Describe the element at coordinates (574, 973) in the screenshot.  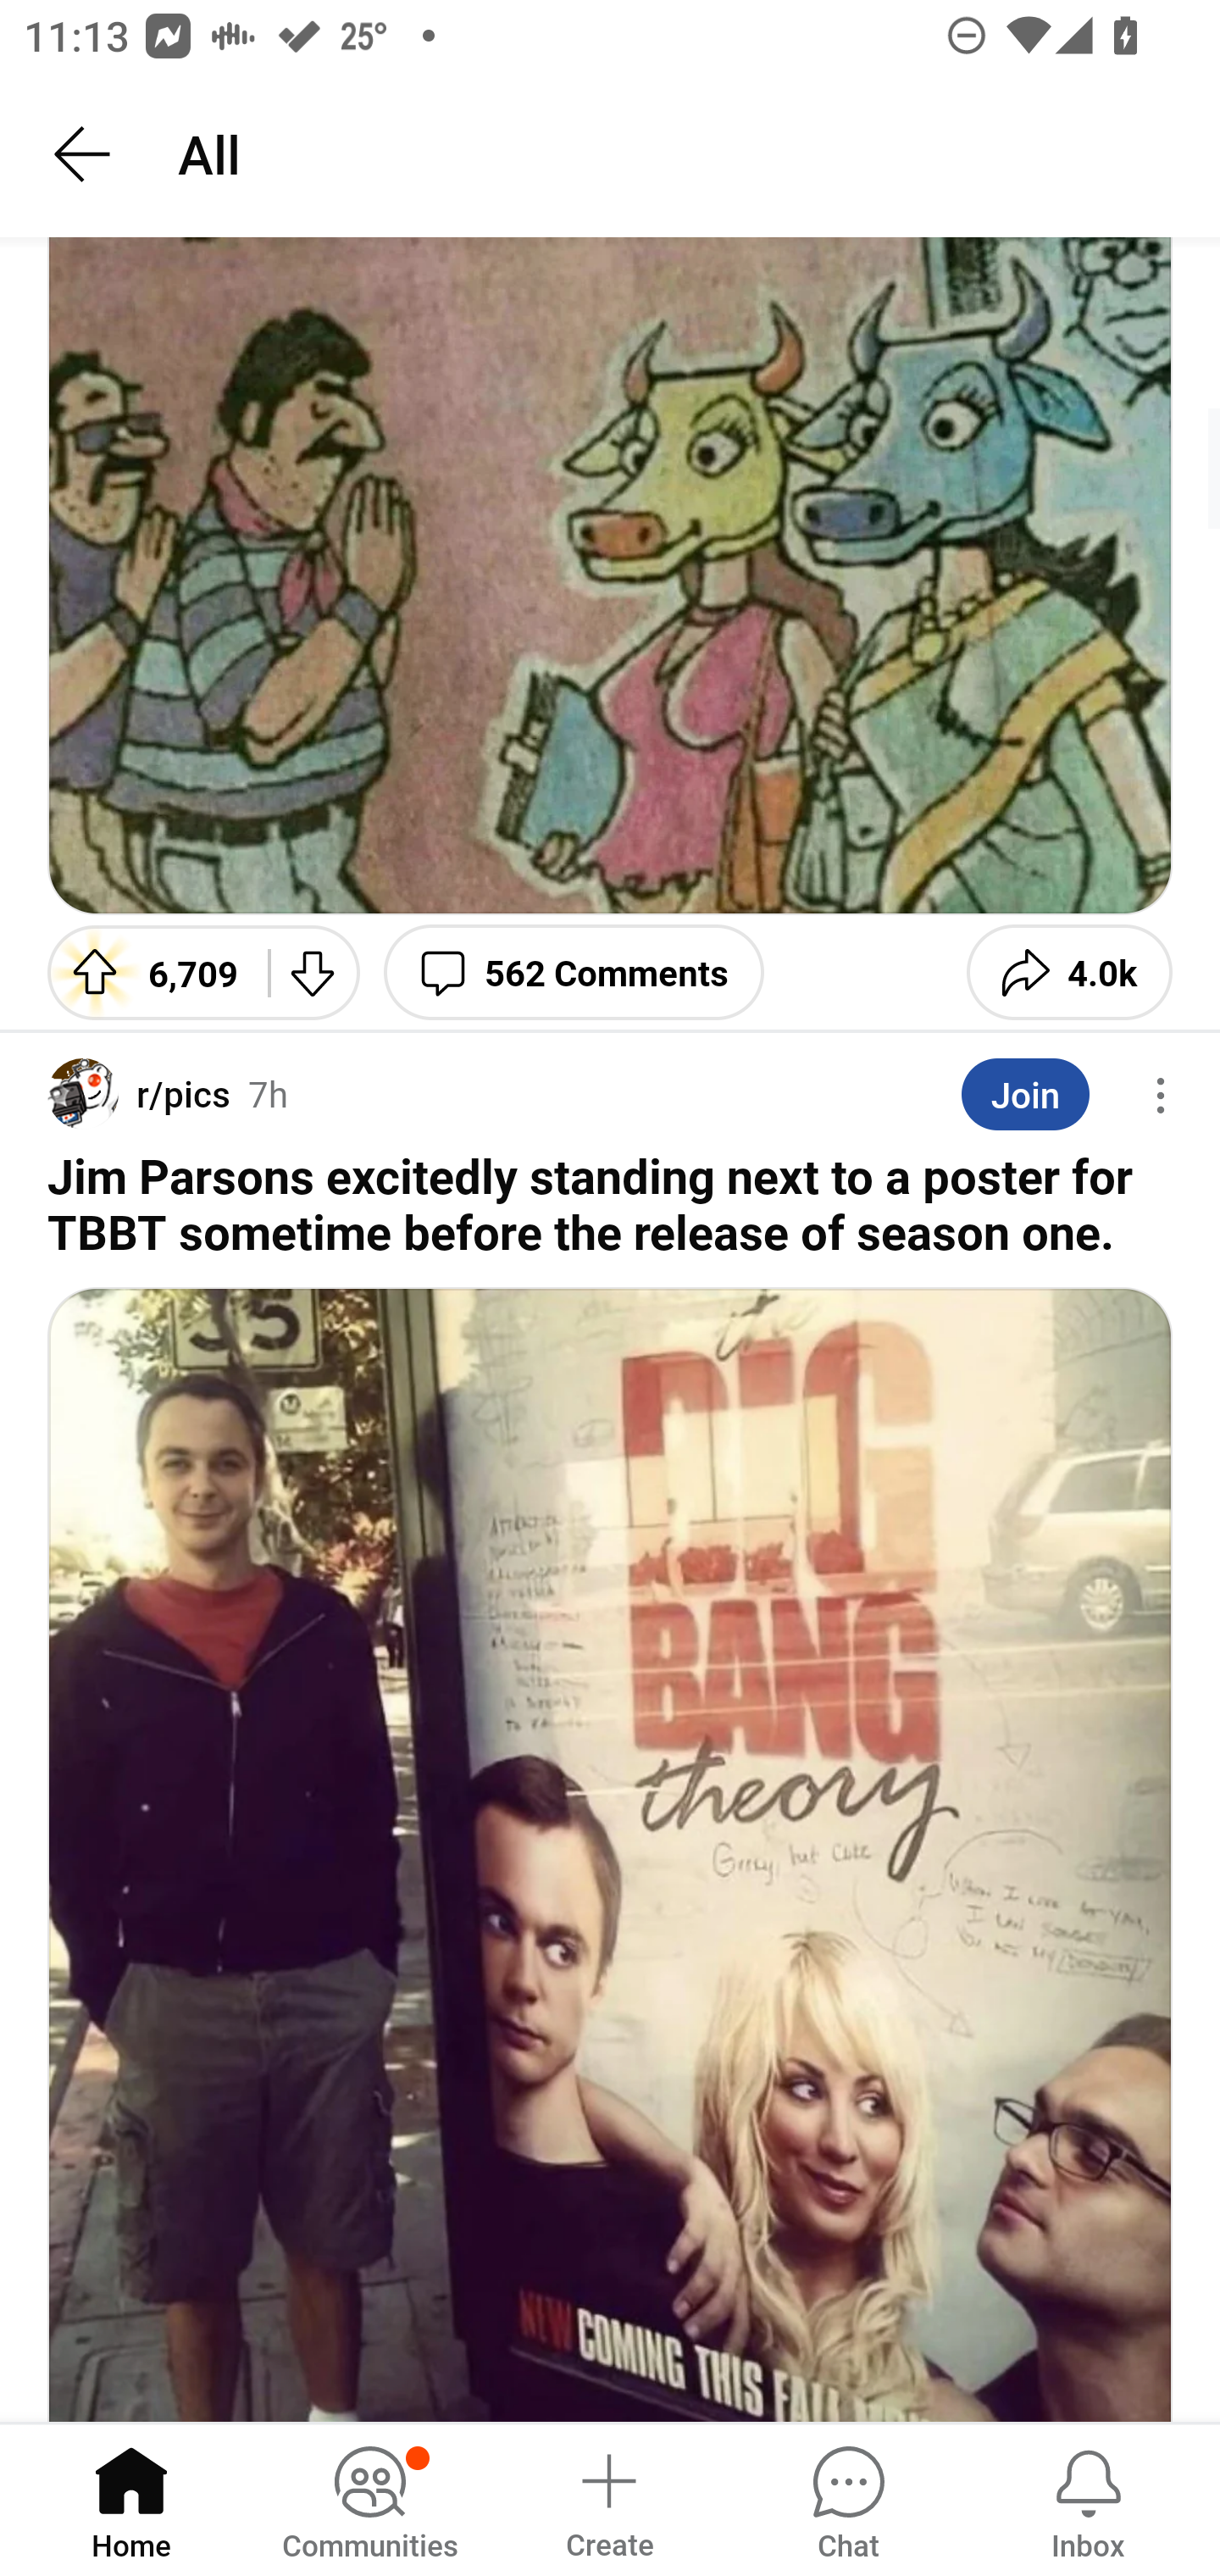
I see `562 Comments` at that location.